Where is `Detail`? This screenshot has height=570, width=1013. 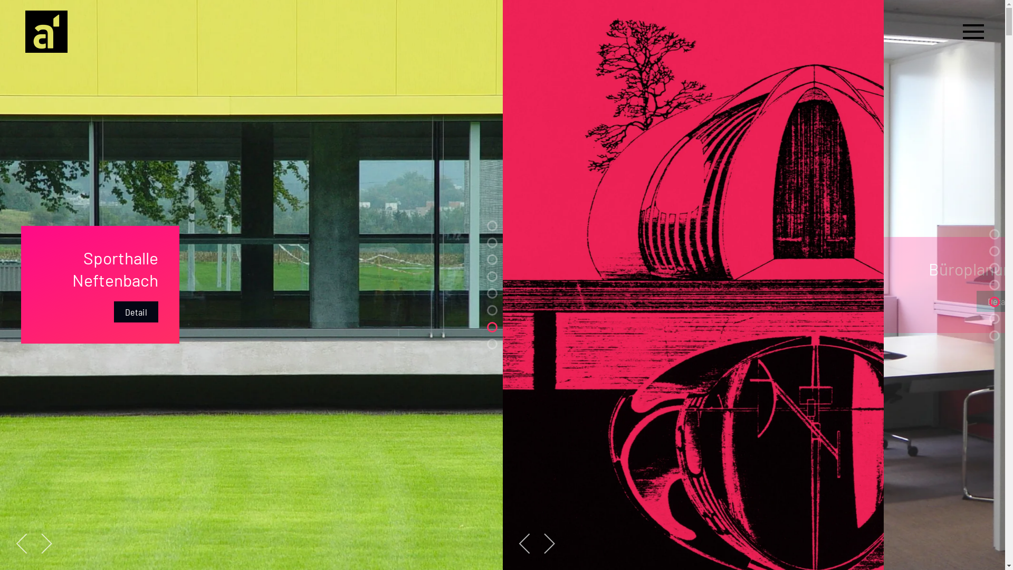 Detail is located at coordinates (617, 301).